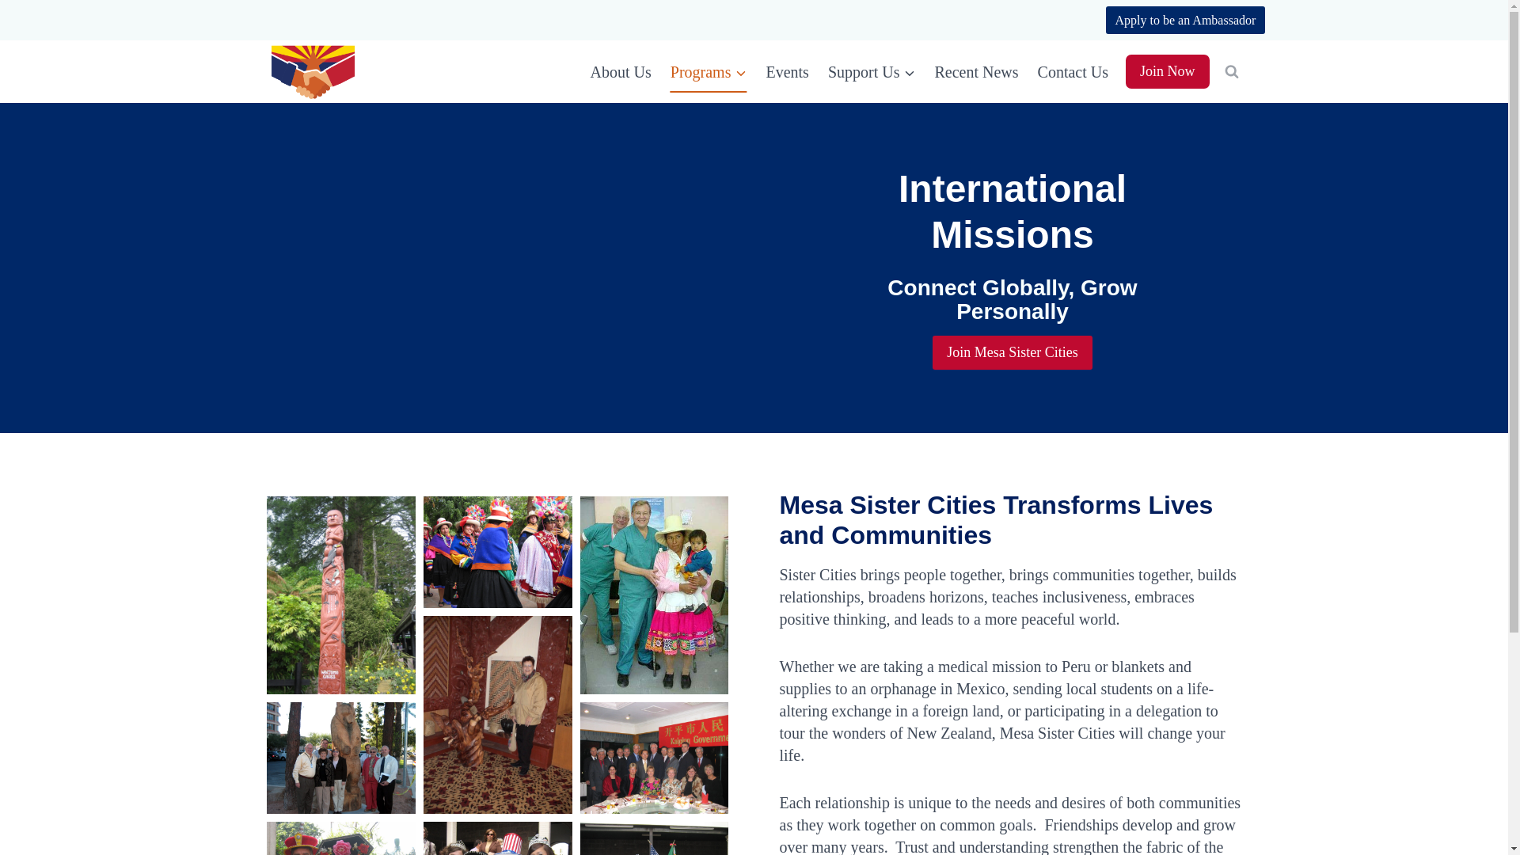 Image resolution: width=1520 pixels, height=855 pixels. What do you see at coordinates (1073, 71) in the screenshot?
I see `Contact Us` at bounding box center [1073, 71].